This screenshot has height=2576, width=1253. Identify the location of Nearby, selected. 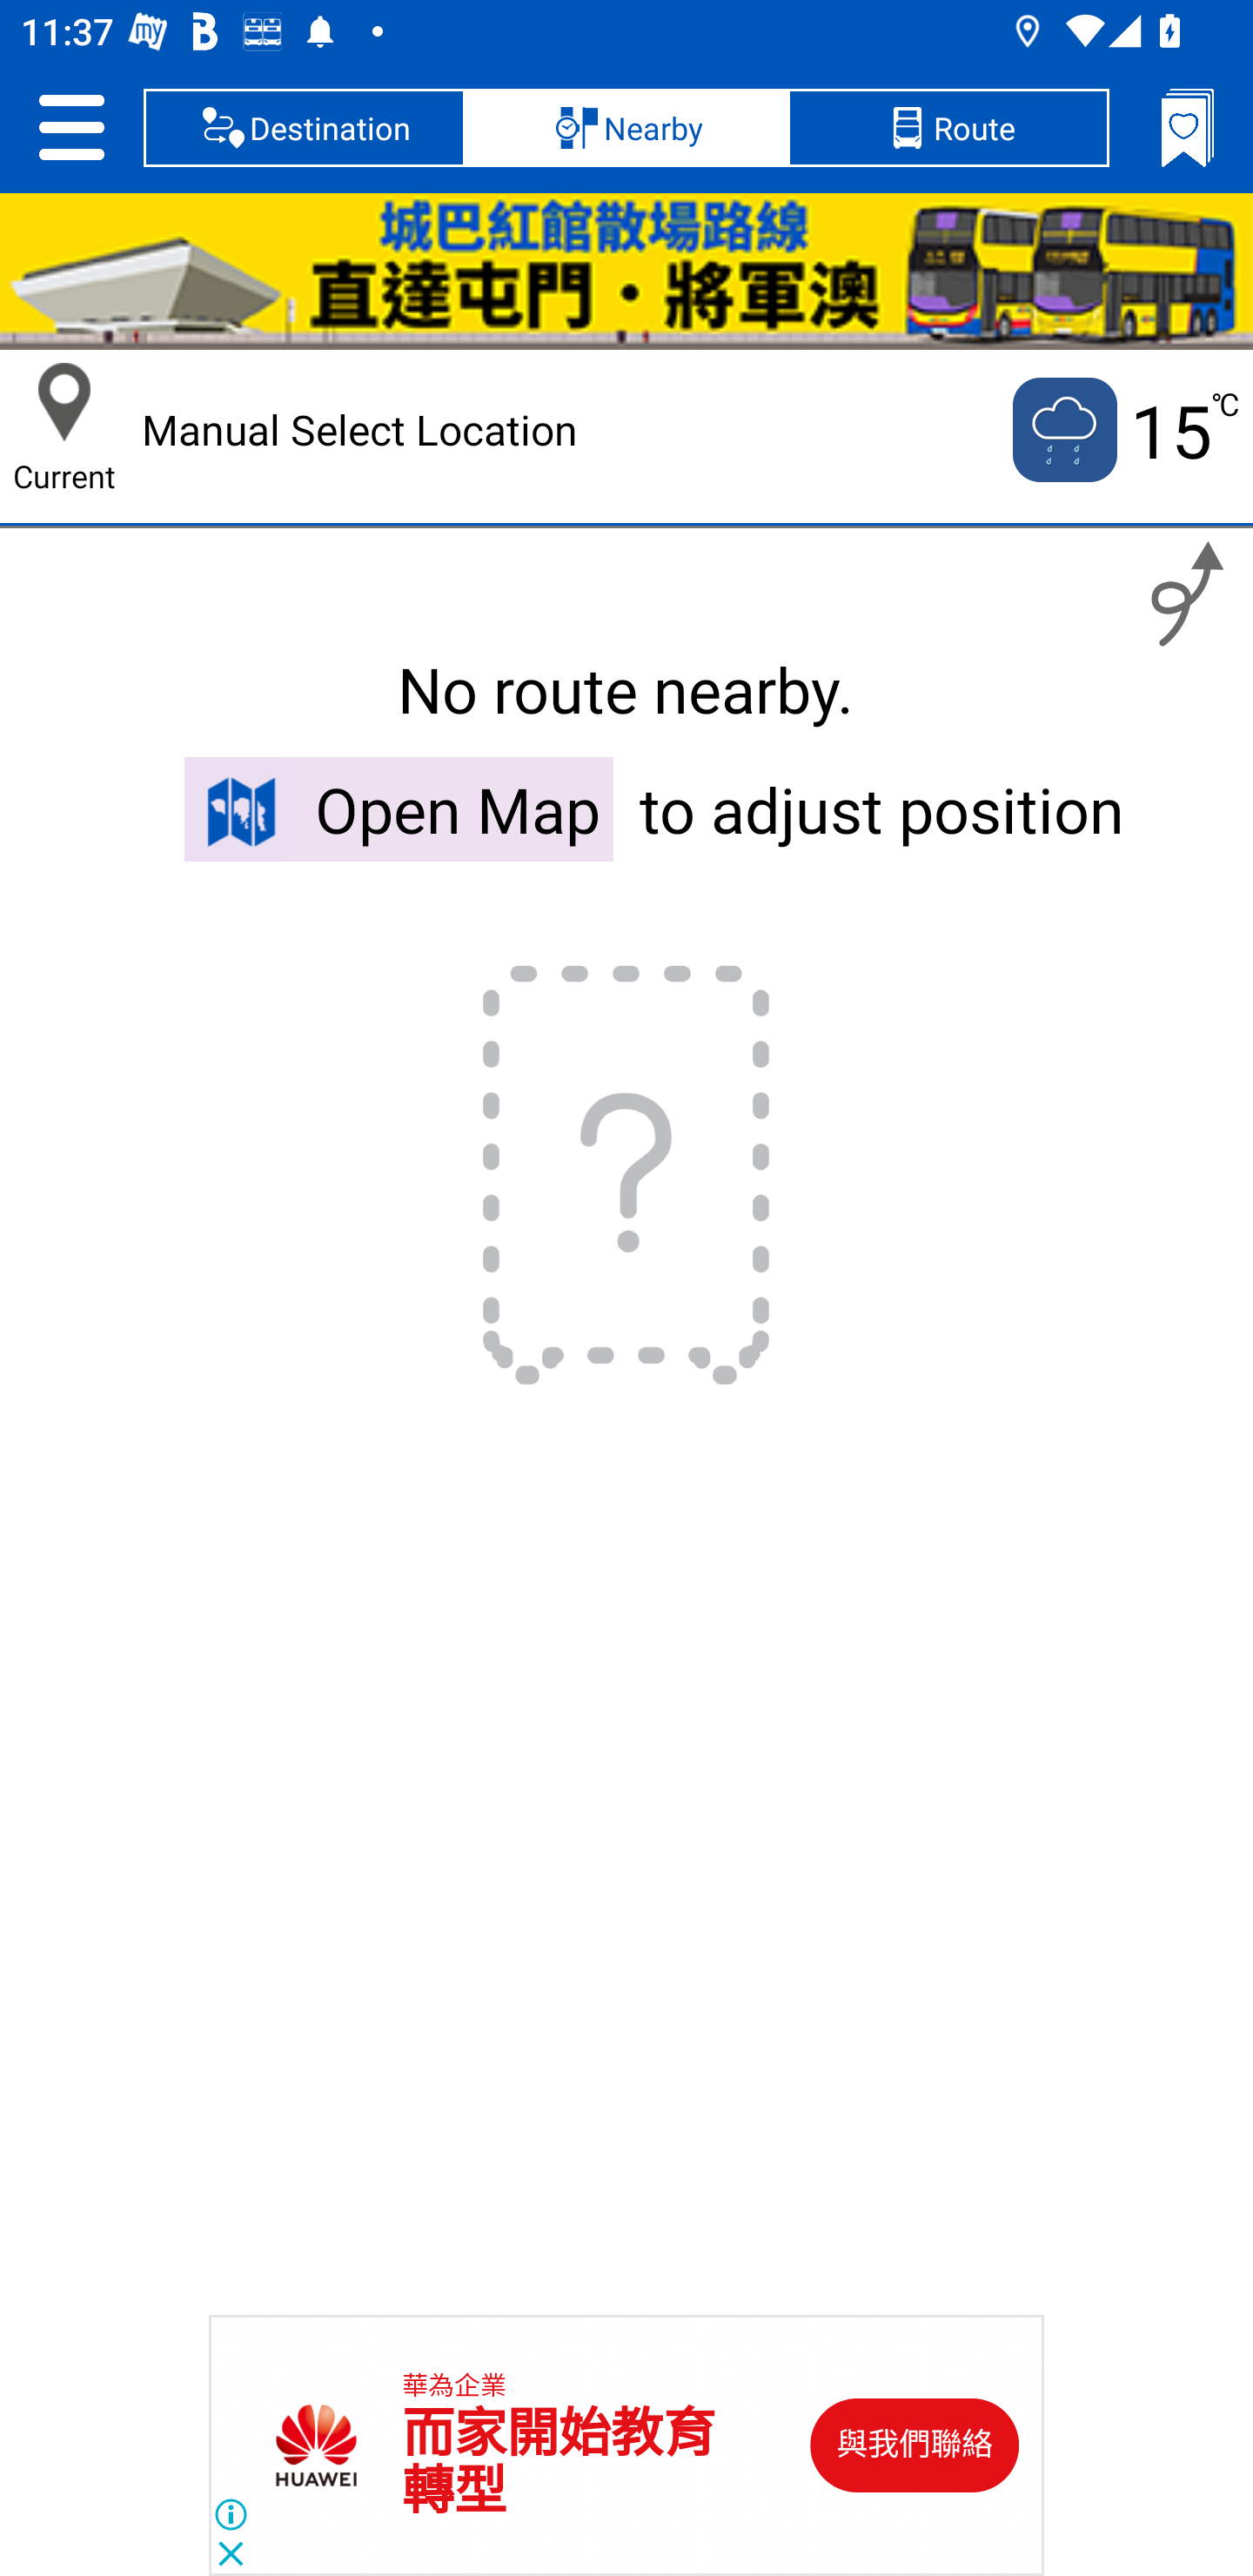
(626, 127).